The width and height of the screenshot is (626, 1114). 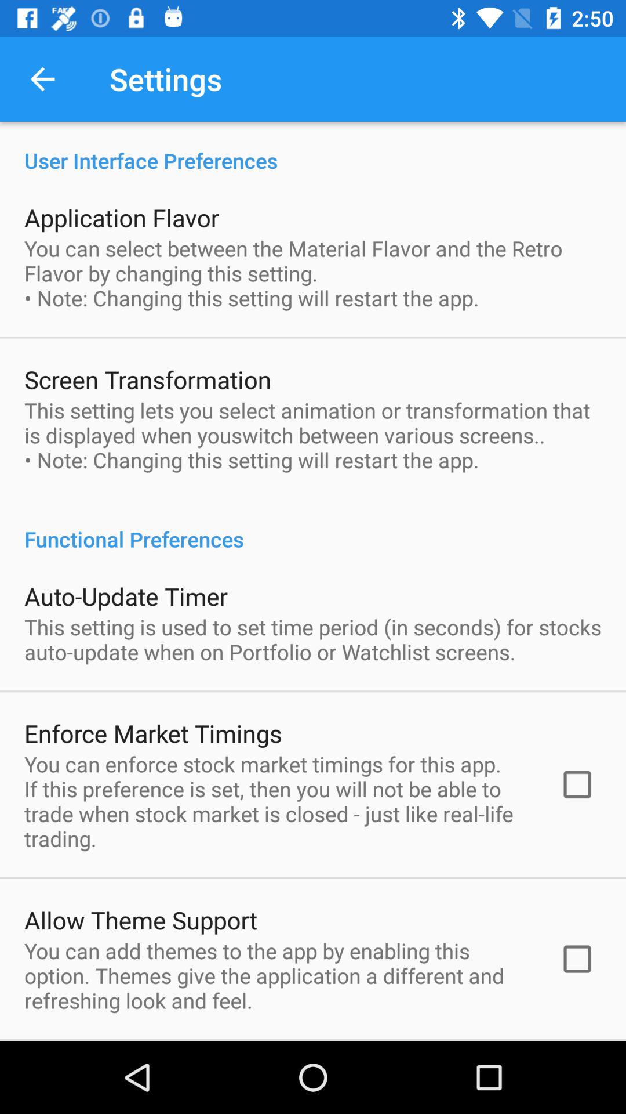 What do you see at coordinates (122, 217) in the screenshot?
I see `press the item below the user interface preferences` at bounding box center [122, 217].